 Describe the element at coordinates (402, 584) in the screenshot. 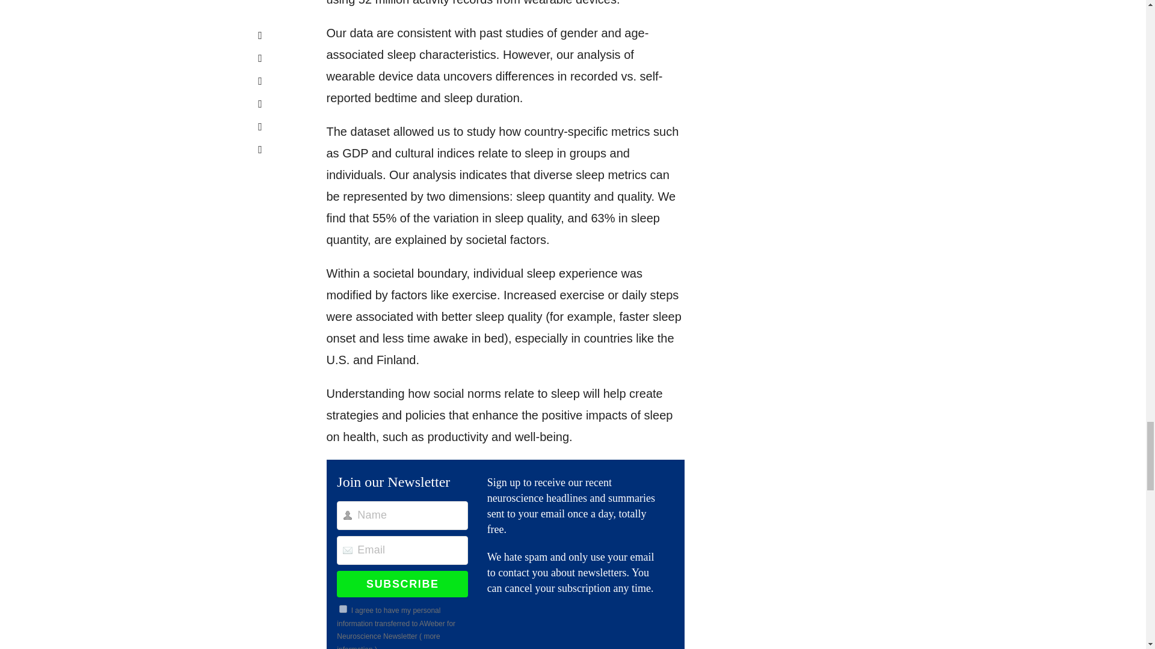

I see `SUBSCRIBE` at that location.